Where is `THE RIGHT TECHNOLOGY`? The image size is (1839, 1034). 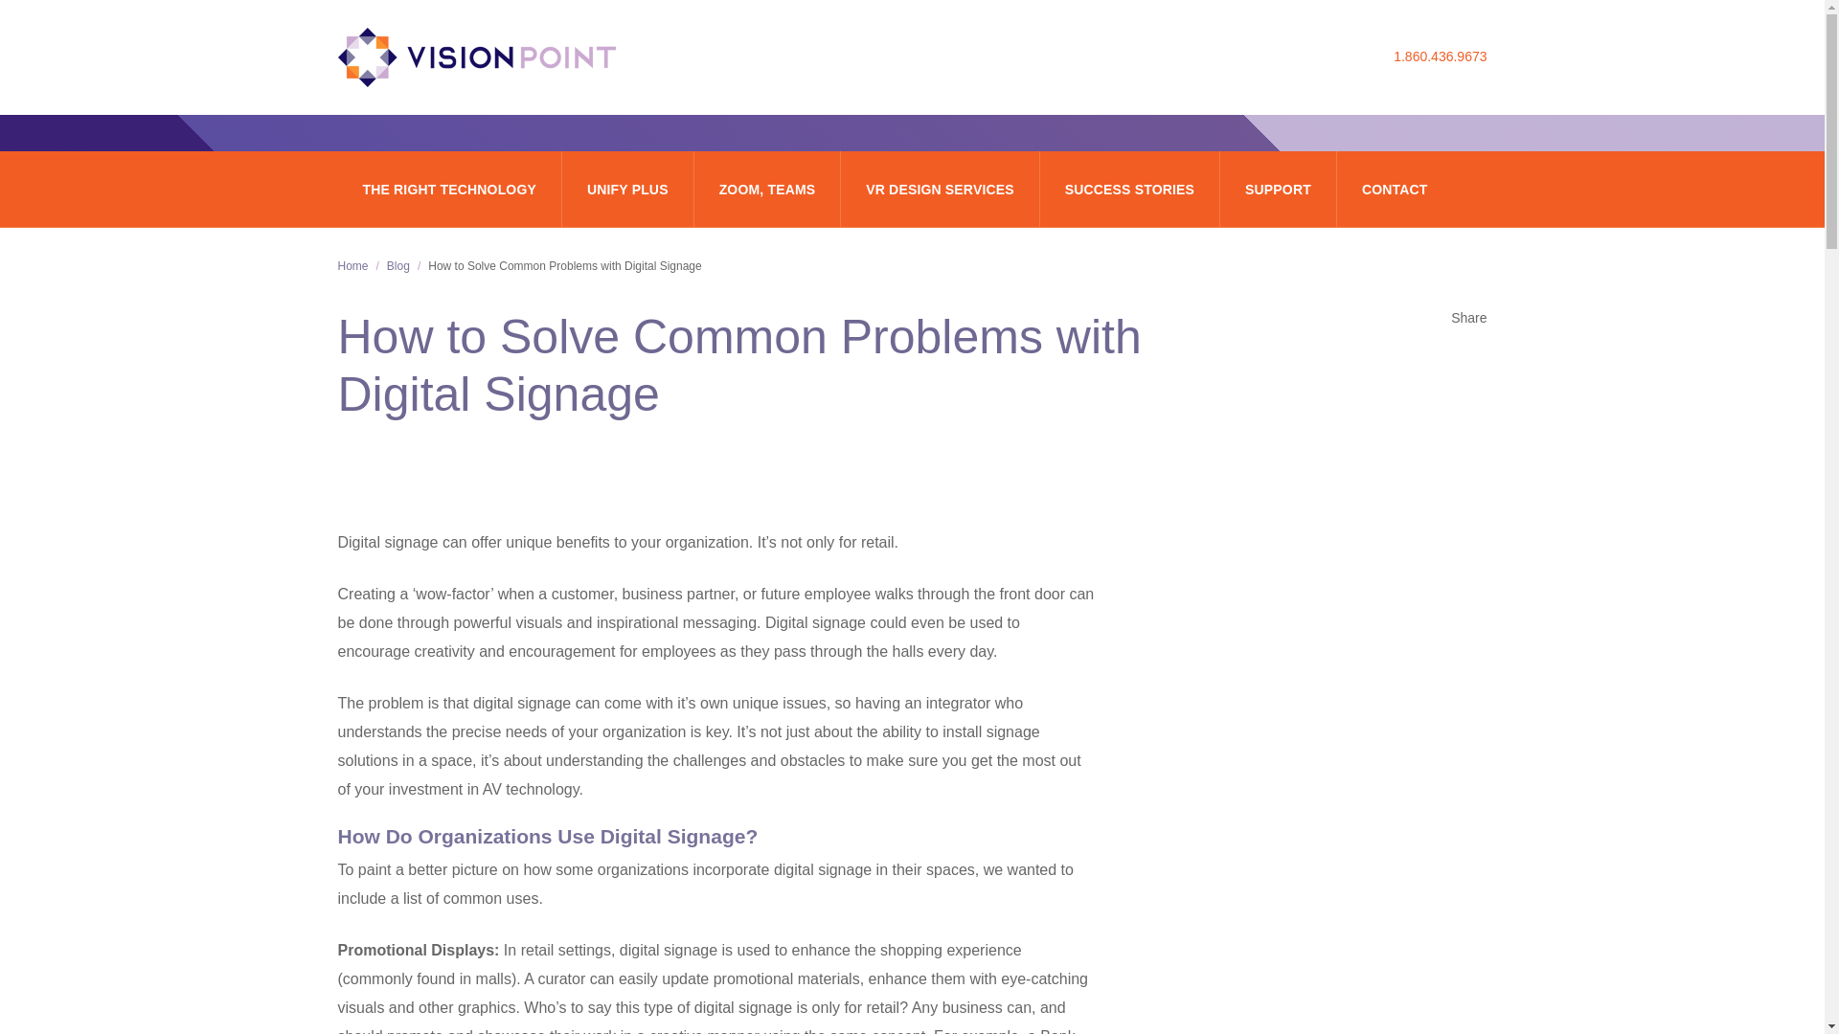
THE RIGHT TECHNOLOGY is located at coordinates (448, 189).